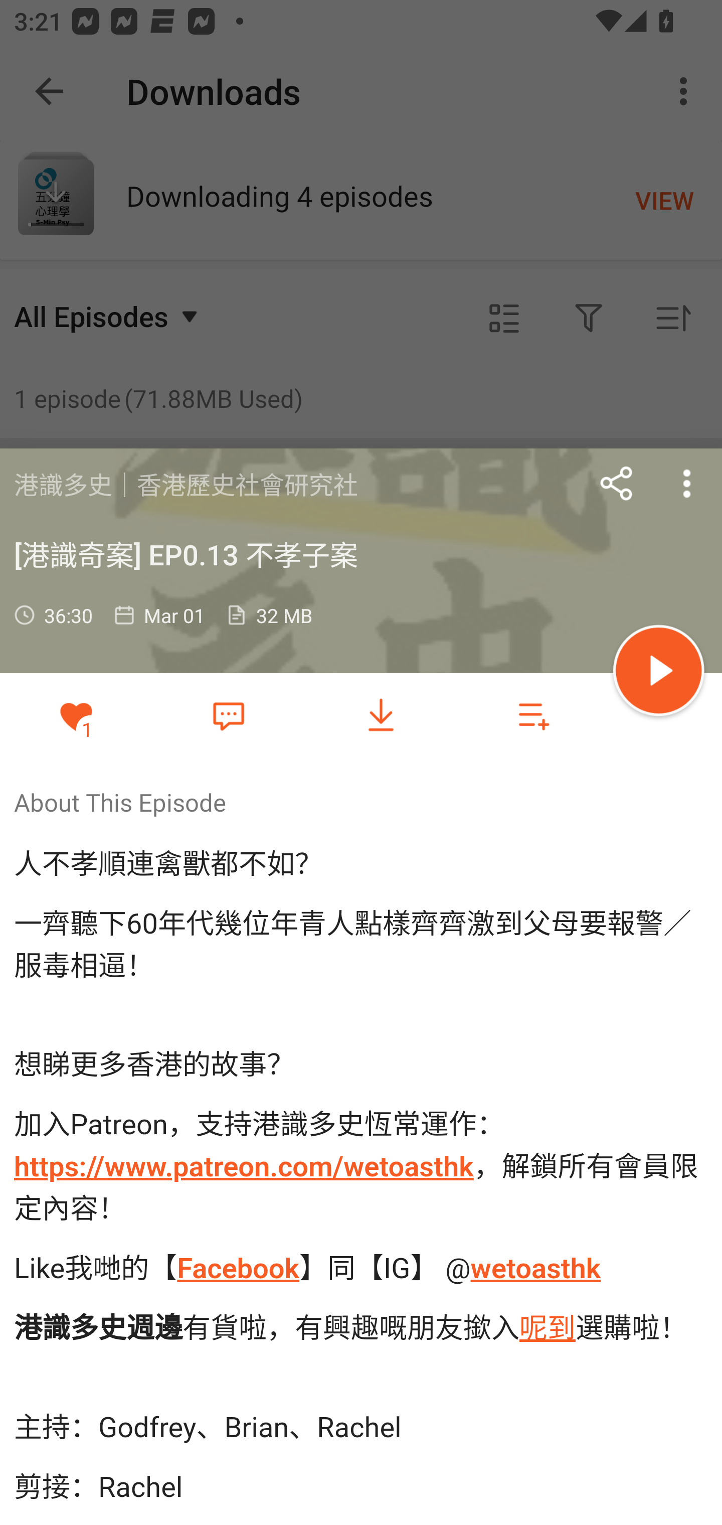  Describe the element at coordinates (687, 483) in the screenshot. I see `more options` at that location.